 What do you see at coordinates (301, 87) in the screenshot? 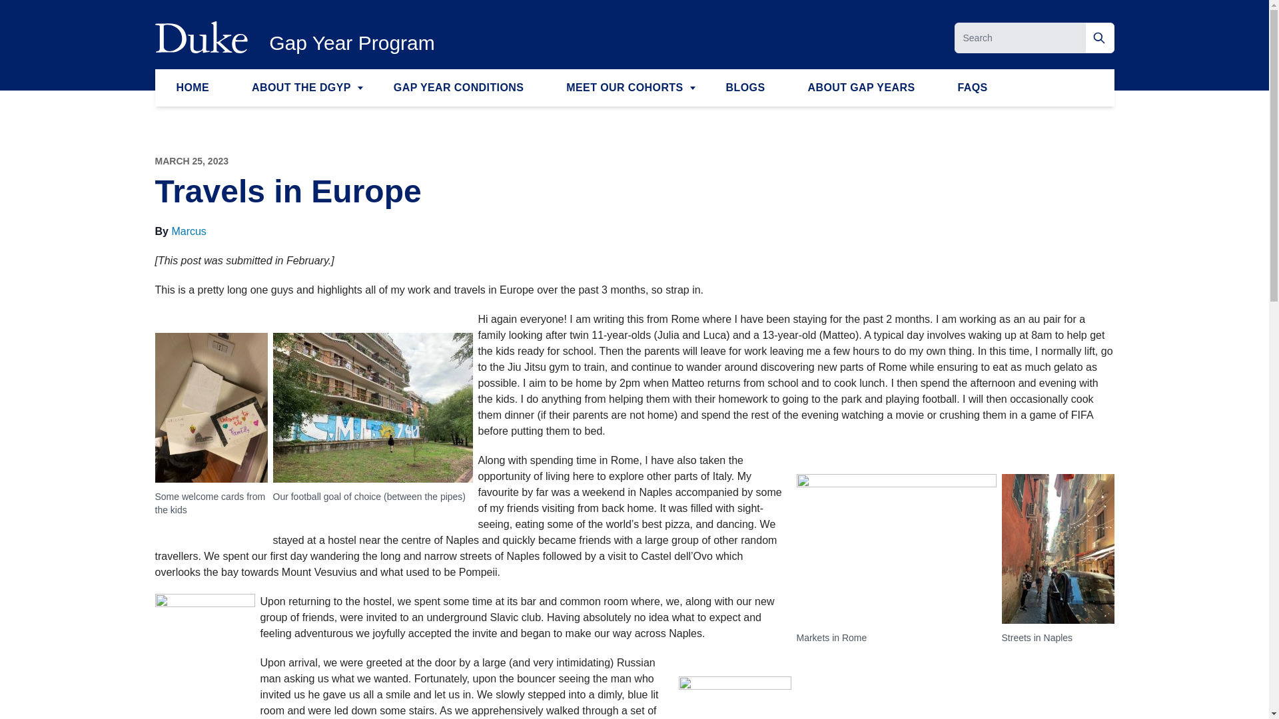
I see `ABOUT THE DGYP` at bounding box center [301, 87].